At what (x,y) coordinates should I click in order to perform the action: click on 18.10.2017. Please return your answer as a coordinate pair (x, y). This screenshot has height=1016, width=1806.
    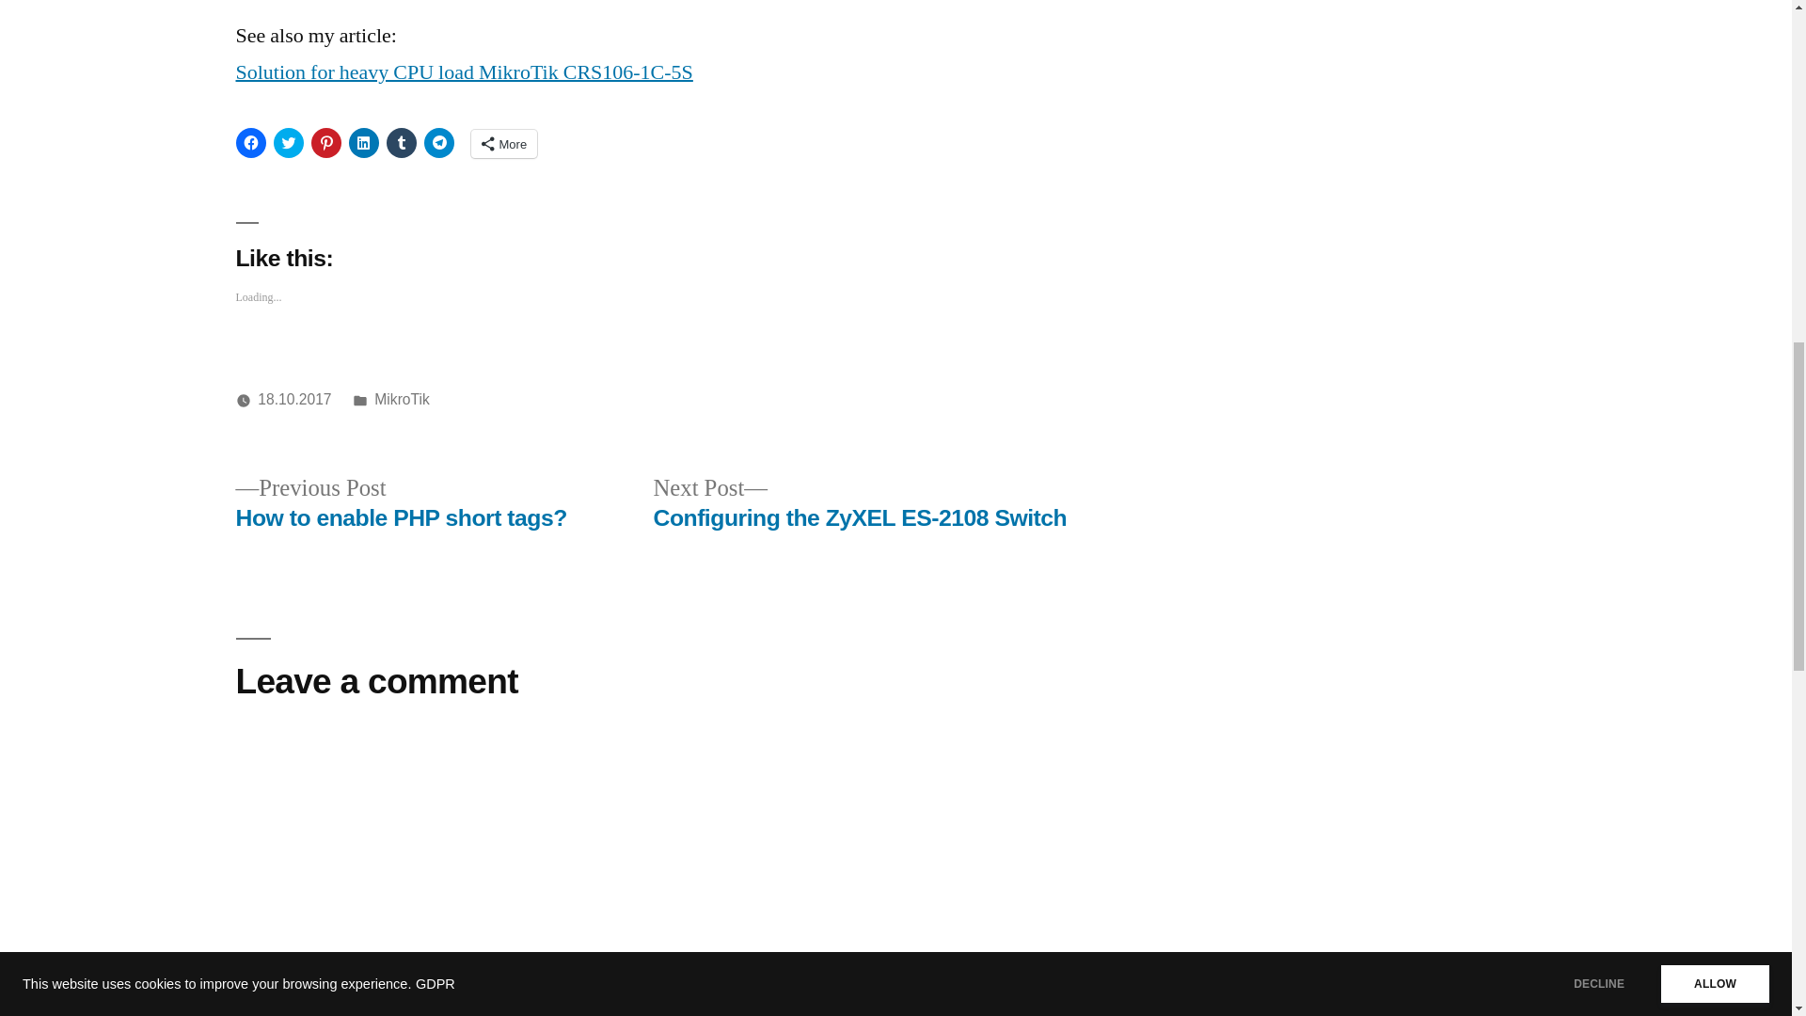
    Looking at the image, I should click on (293, 399).